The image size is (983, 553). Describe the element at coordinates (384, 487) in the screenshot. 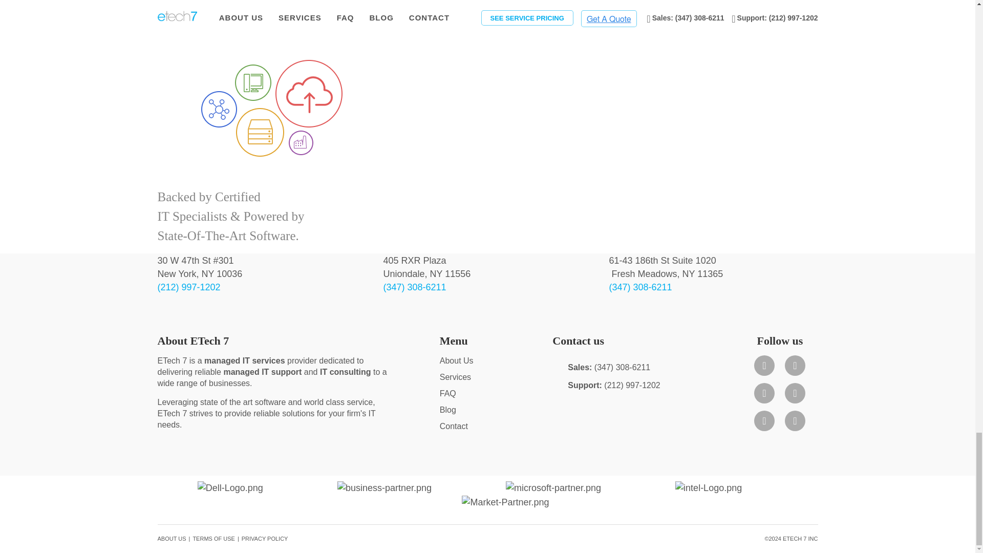

I see `business-partner.png` at that location.